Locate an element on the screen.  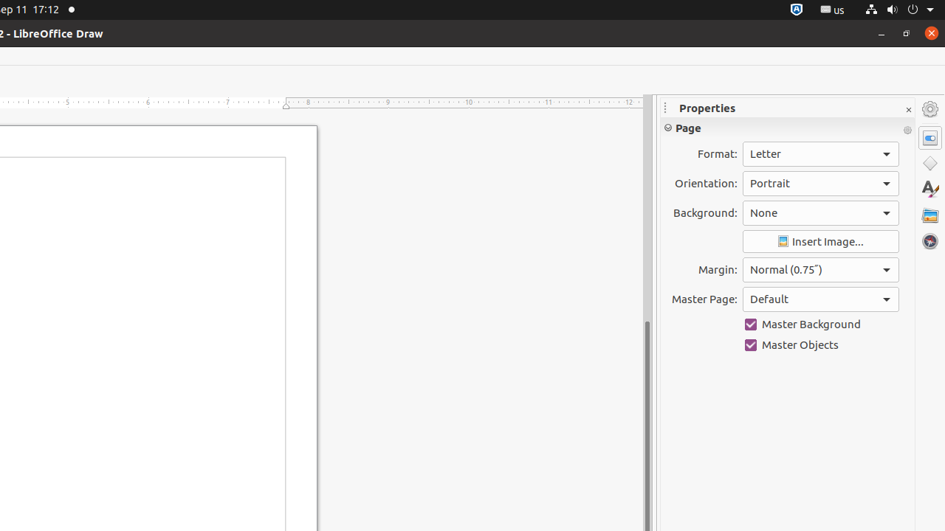
More Options is located at coordinates (907, 131).